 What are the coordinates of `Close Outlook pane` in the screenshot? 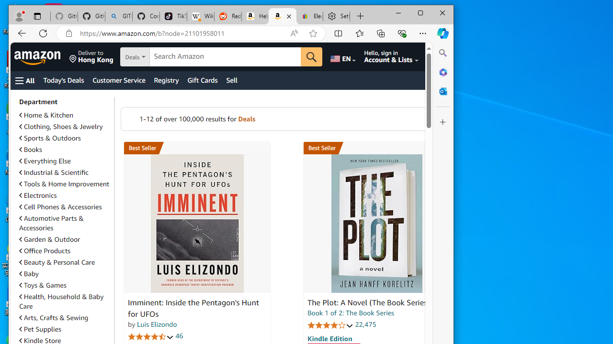 It's located at (443, 91).